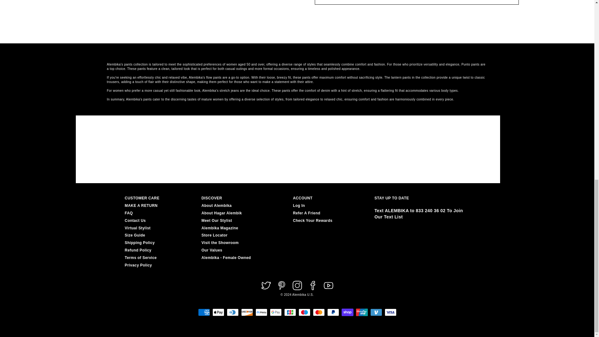 This screenshot has width=599, height=337. I want to click on Maestro, so click(304, 312).